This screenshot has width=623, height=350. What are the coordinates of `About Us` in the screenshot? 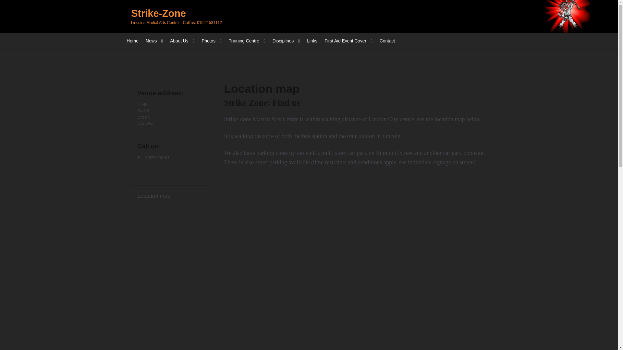 It's located at (182, 41).